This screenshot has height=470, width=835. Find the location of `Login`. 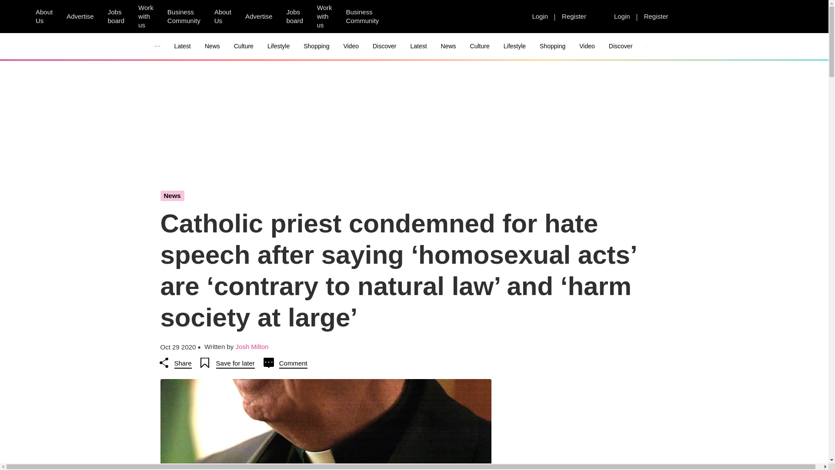

Login is located at coordinates (622, 16).